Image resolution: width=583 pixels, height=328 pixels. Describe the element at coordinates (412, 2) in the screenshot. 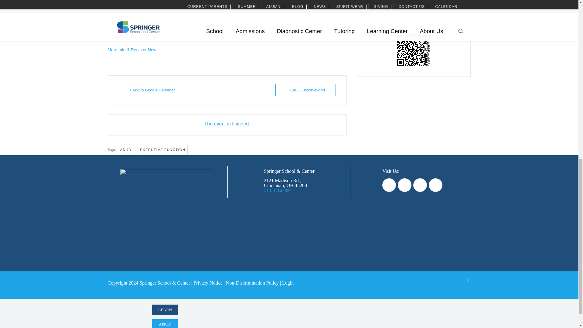

I see `Linkedin` at that location.